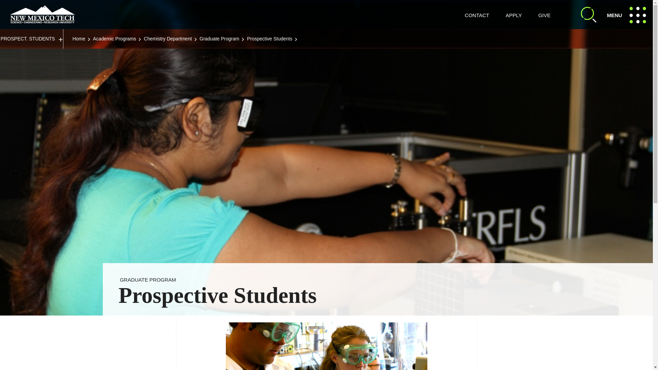 The width and height of the screenshot is (658, 370). What do you see at coordinates (168, 38) in the screenshot?
I see `Chemistry Department` at bounding box center [168, 38].